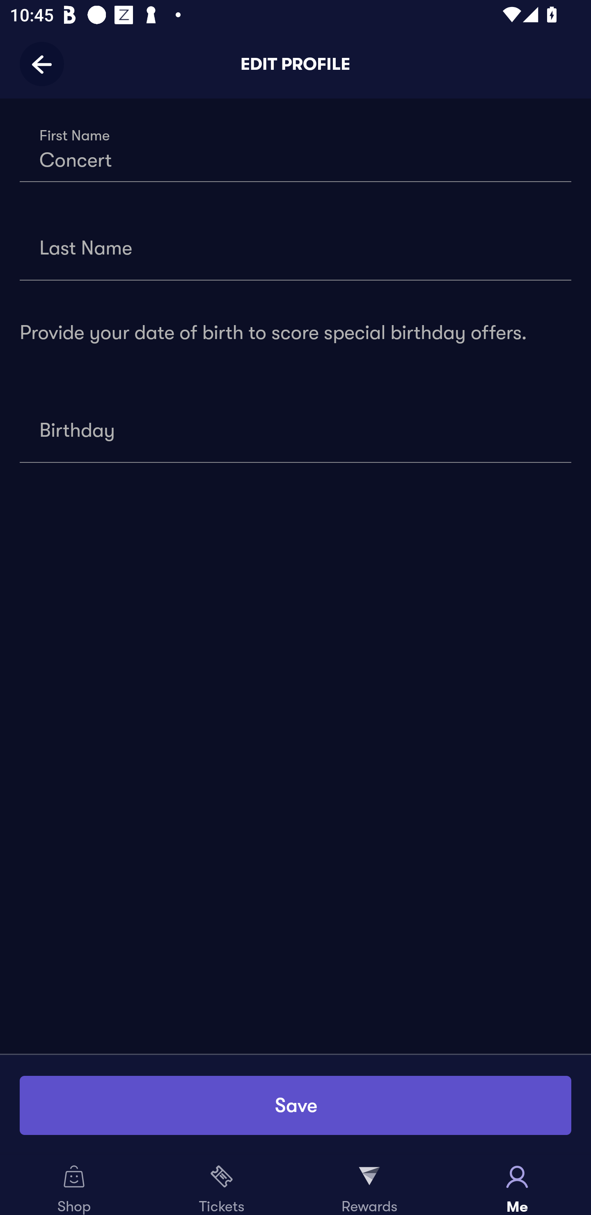 Image resolution: width=591 pixels, height=1215 pixels. Describe the element at coordinates (222, 1185) in the screenshot. I see `Tickets` at that location.